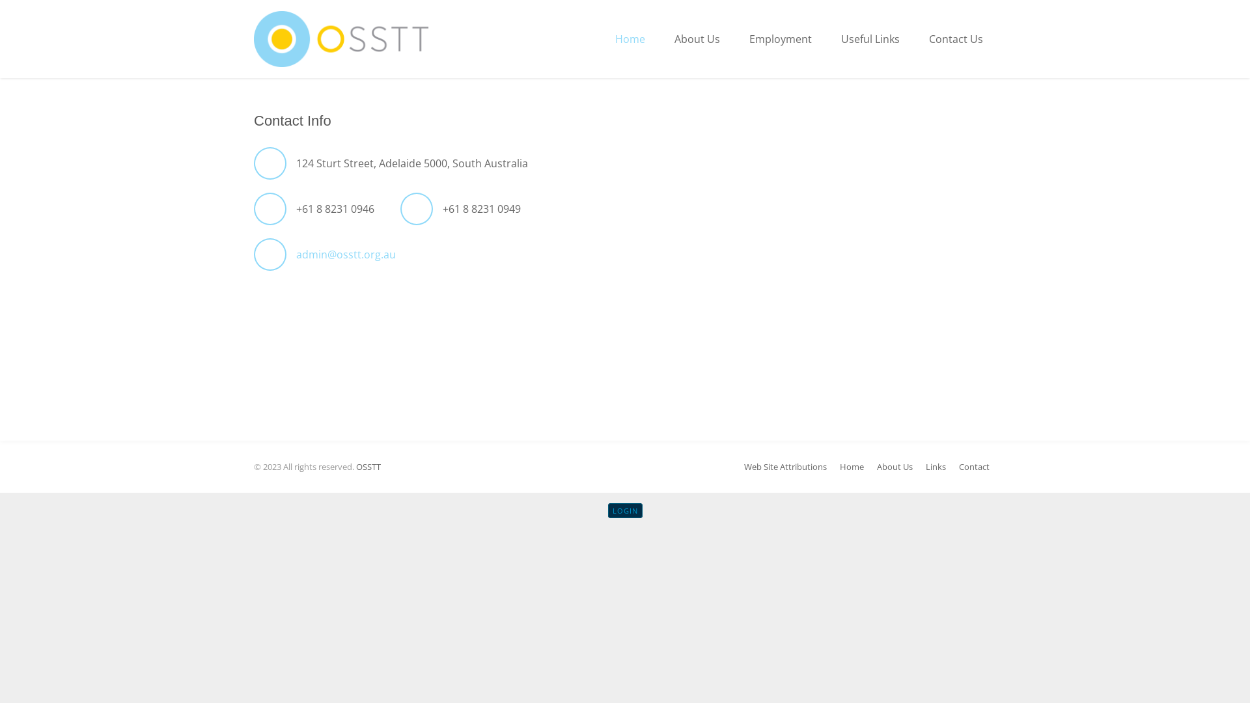 Image resolution: width=1250 pixels, height=703 pixels. What do you see at coordinates (625, 510) in the screenshot?
I see `LOGIN` at bounding box center [625, 510].